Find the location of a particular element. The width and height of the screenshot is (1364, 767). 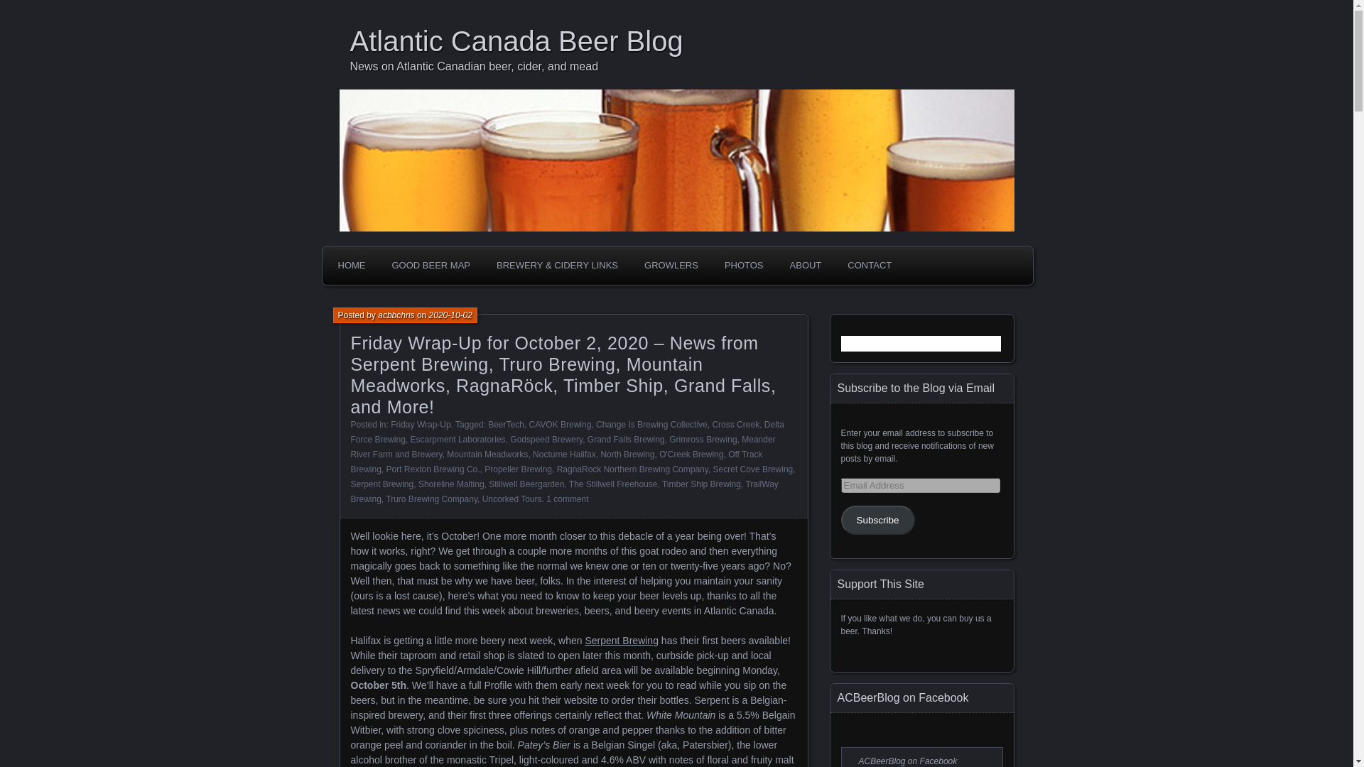

North Brewing is located at coordinates (627, 454).